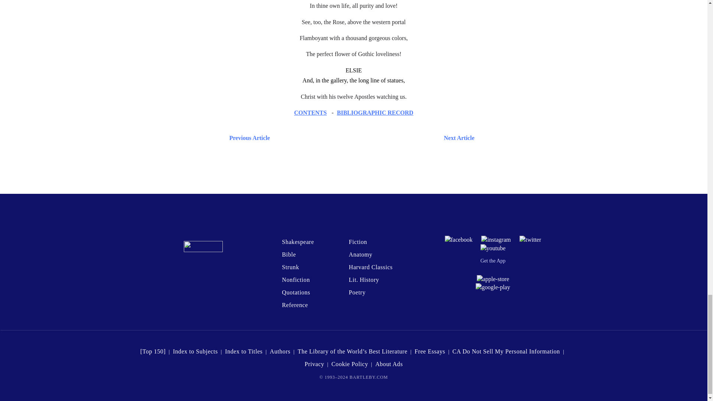  Describe the element at coordinates (290, 267) in the screenshot. I see `Strunk` at that location.